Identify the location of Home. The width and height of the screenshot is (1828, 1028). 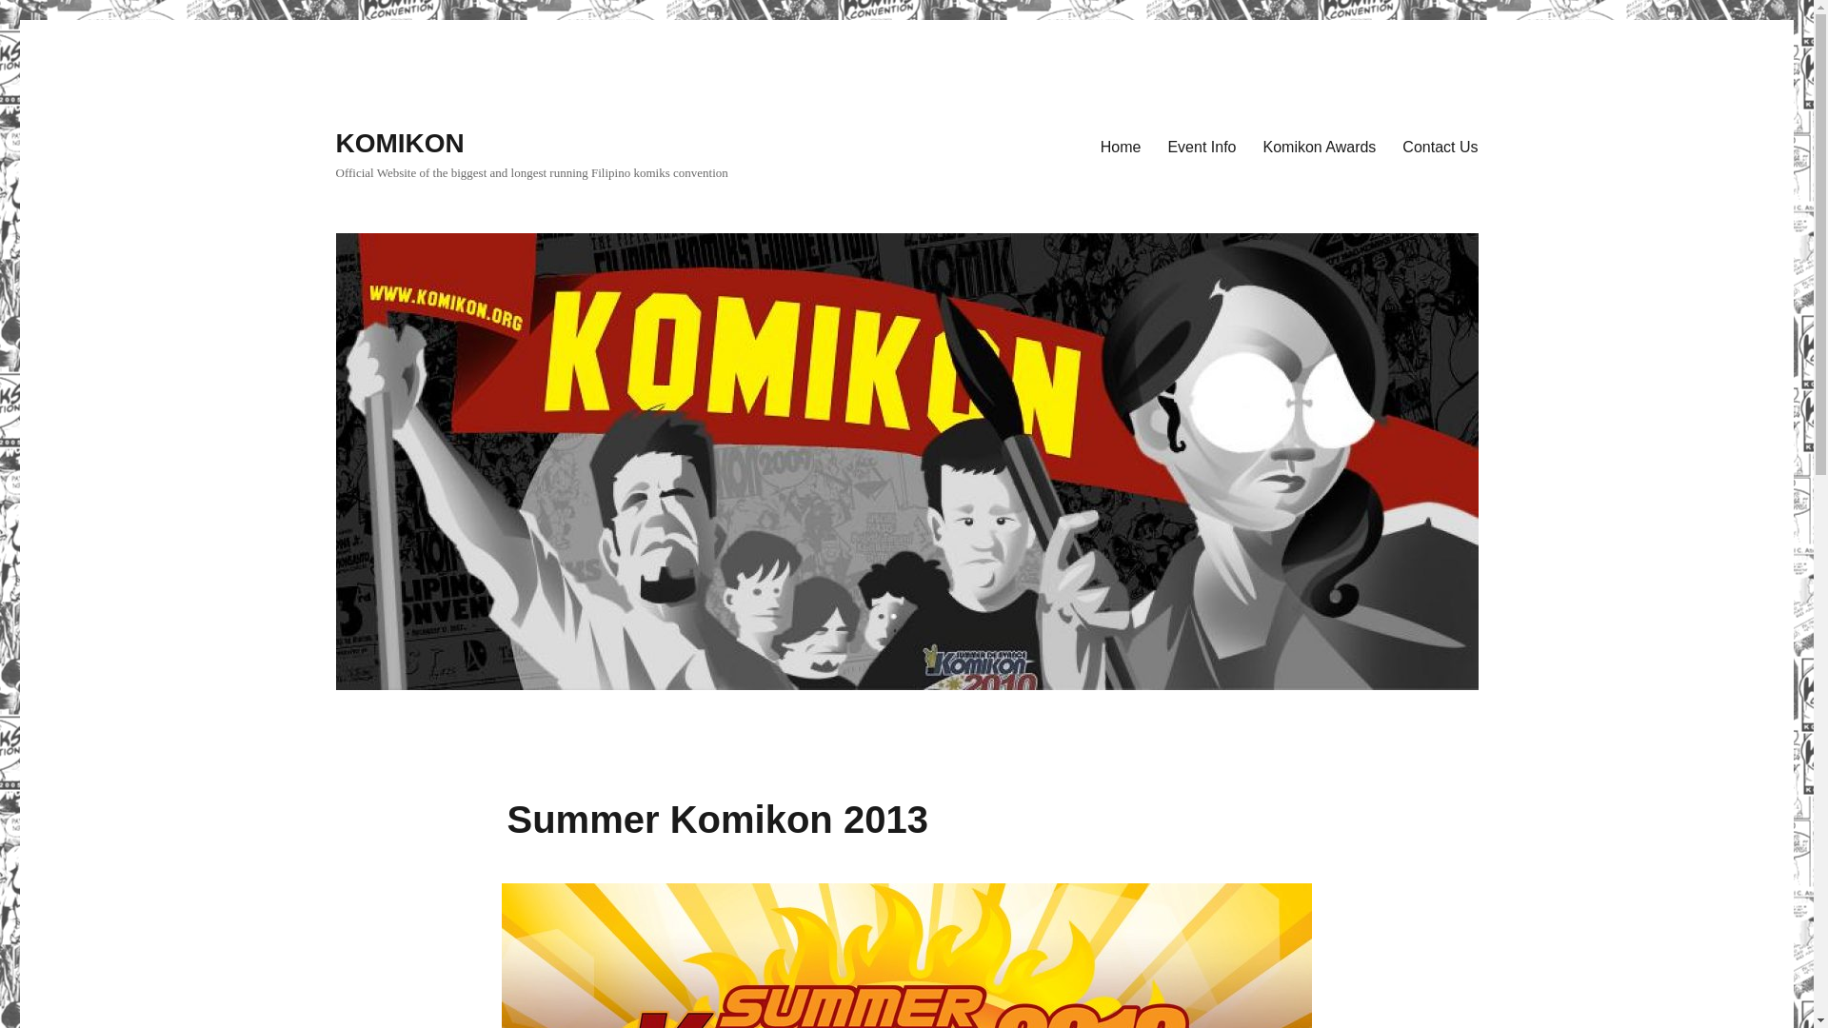
(1122, 146).